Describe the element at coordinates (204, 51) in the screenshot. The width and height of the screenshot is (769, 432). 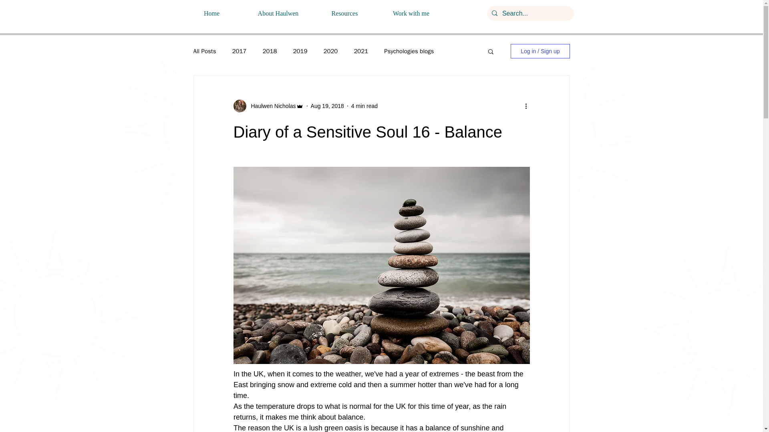
I see `All Posts` at that location.